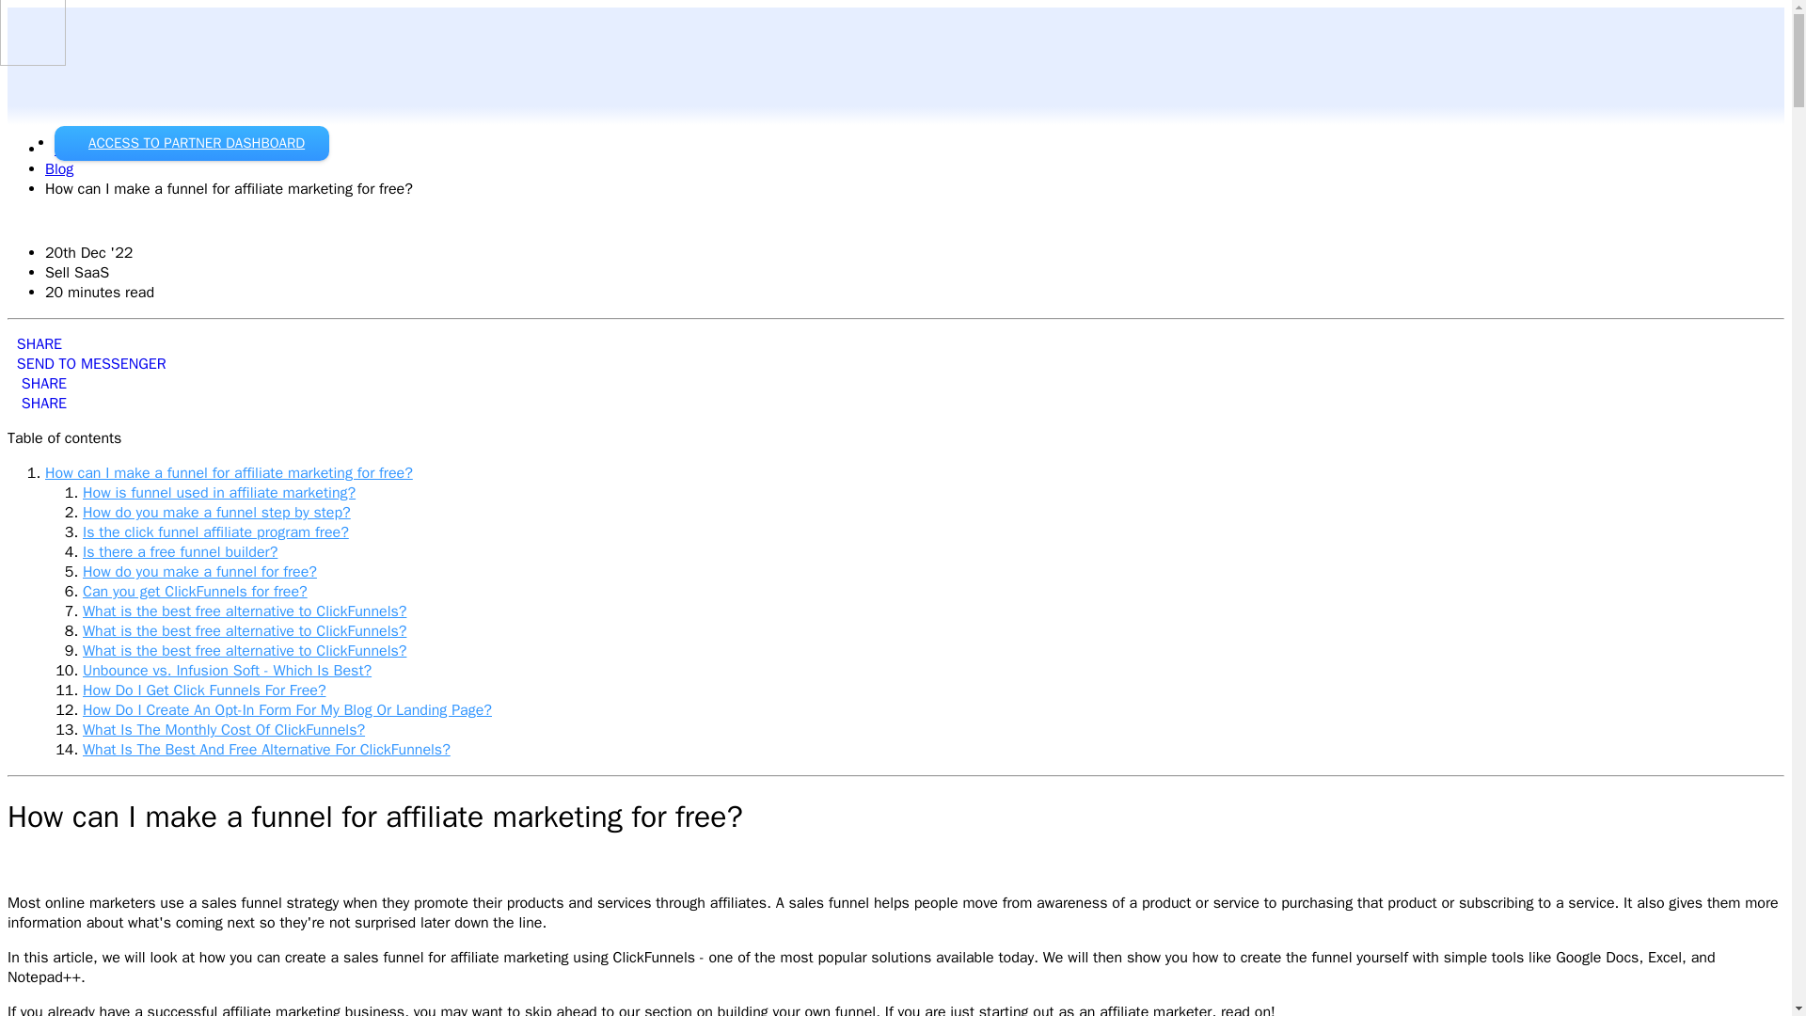 This screenshot has height=1016, width=1806. Describe the element at coordinates (87, 363) in the screenshot. I see `SEND TO MESSENGER` at that location.